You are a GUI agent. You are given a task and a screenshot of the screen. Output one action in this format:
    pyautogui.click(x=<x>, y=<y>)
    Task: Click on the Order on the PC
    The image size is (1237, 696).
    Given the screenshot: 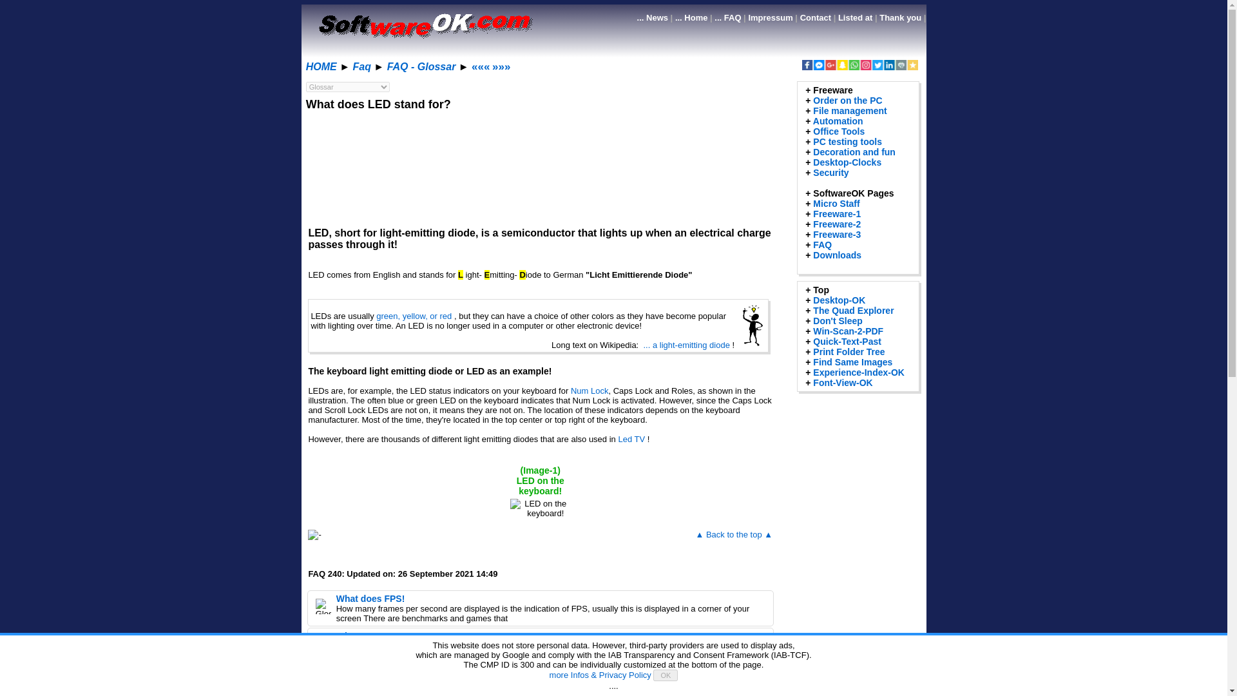 What is the action you would take?
    pyautogui.click(x=847, y=101)
    